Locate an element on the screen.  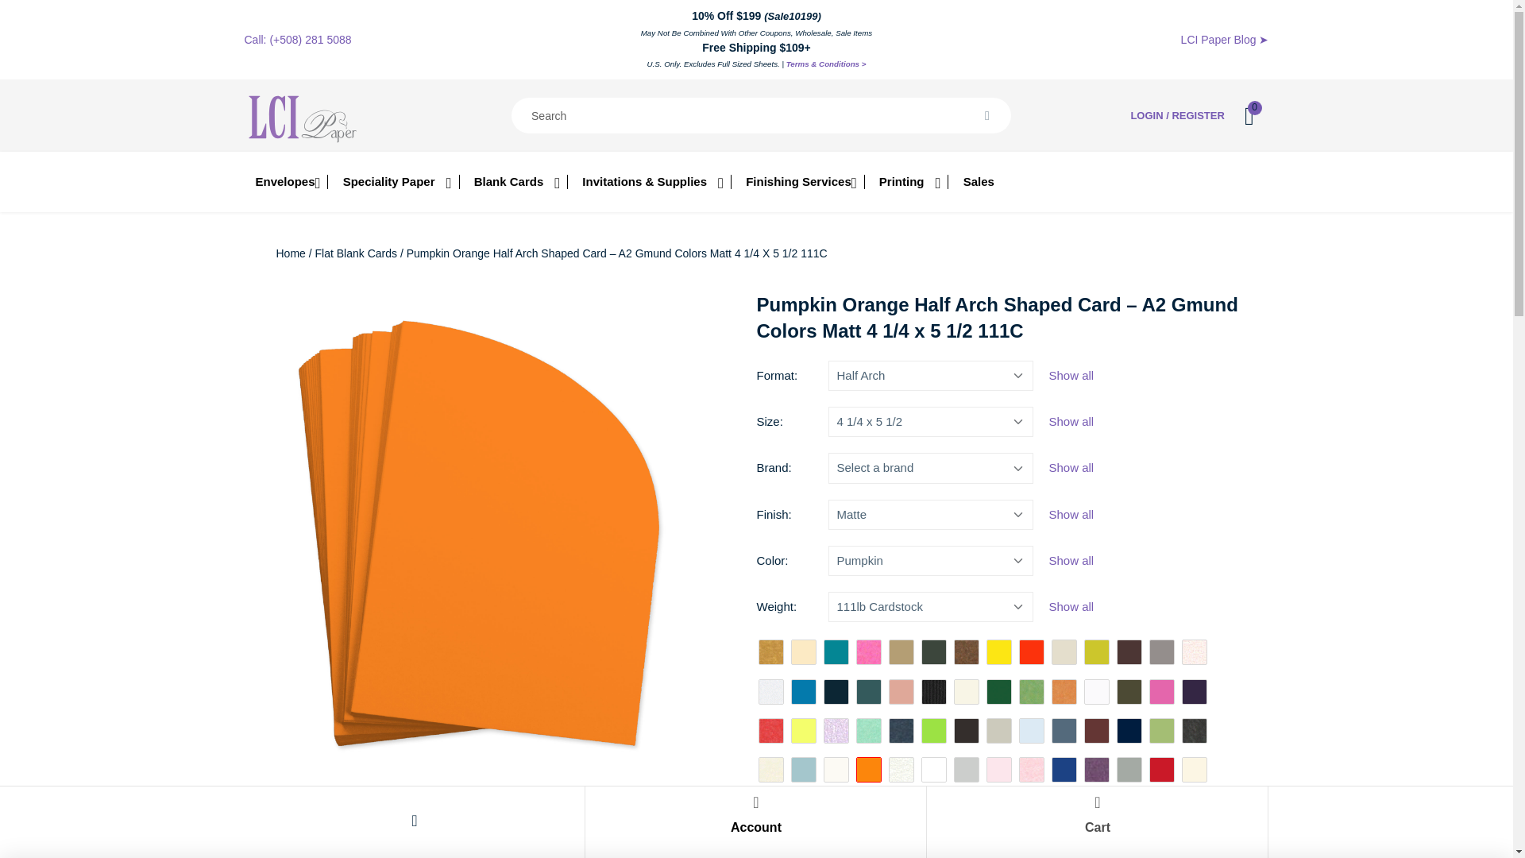
Envelopes is located at coordinates (286, 181).